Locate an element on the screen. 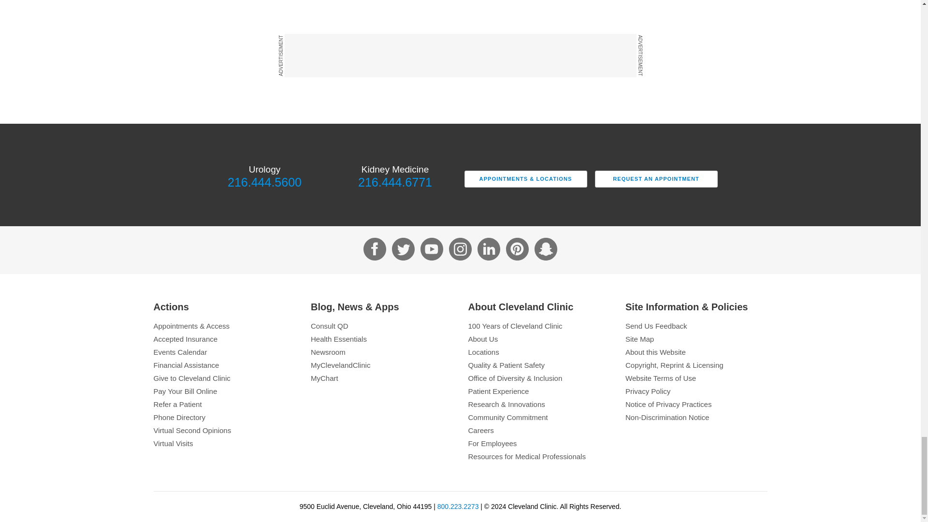 The image size is (928, 522). Health Essentials is located at coordinates (382, 339).